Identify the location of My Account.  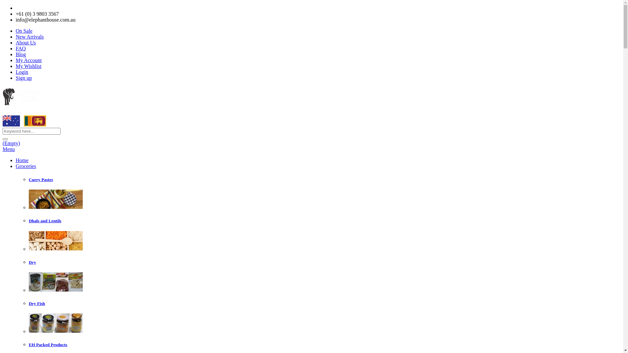
(29, 60).